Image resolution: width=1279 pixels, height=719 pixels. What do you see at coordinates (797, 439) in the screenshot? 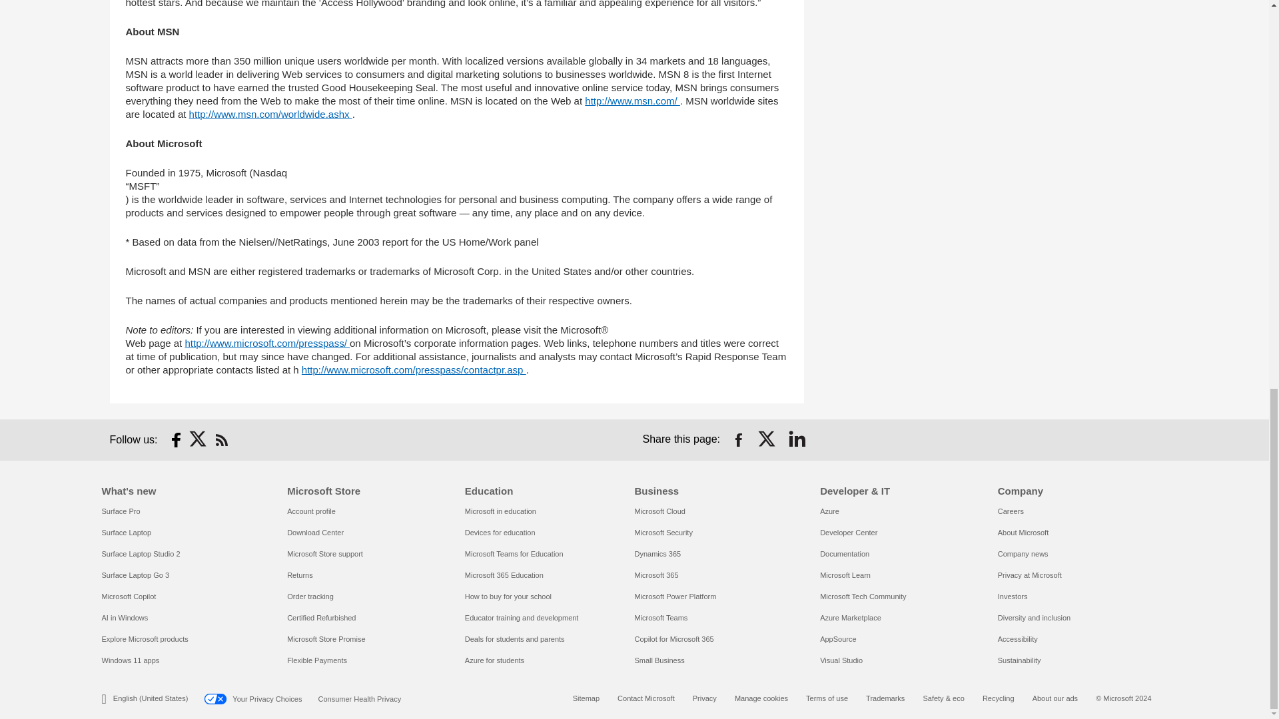
I see `Share on LinkedIn` at bounding box center [797, 439].